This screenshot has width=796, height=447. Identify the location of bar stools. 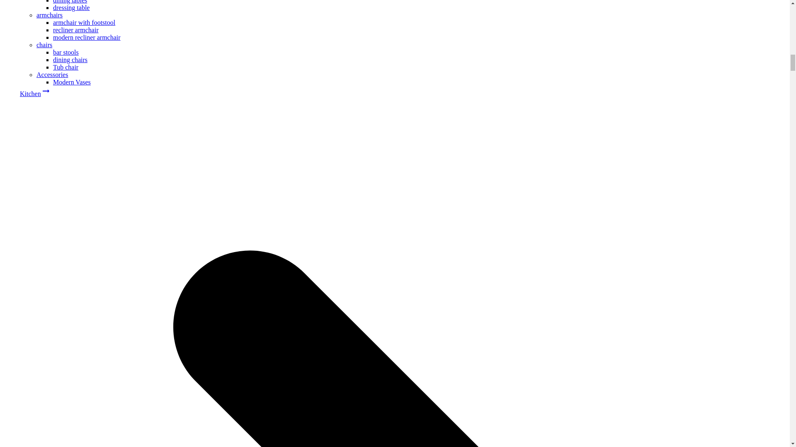
(66, 52).